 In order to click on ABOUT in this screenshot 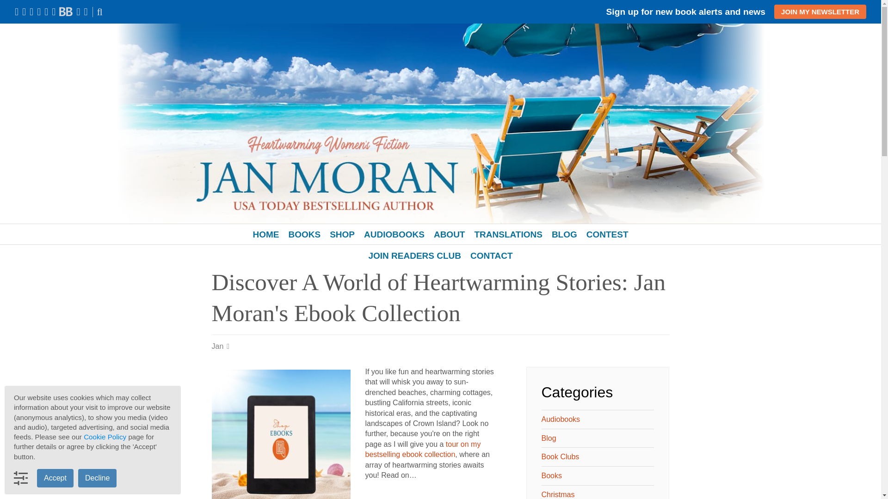, I will do `click(449, 235)`.